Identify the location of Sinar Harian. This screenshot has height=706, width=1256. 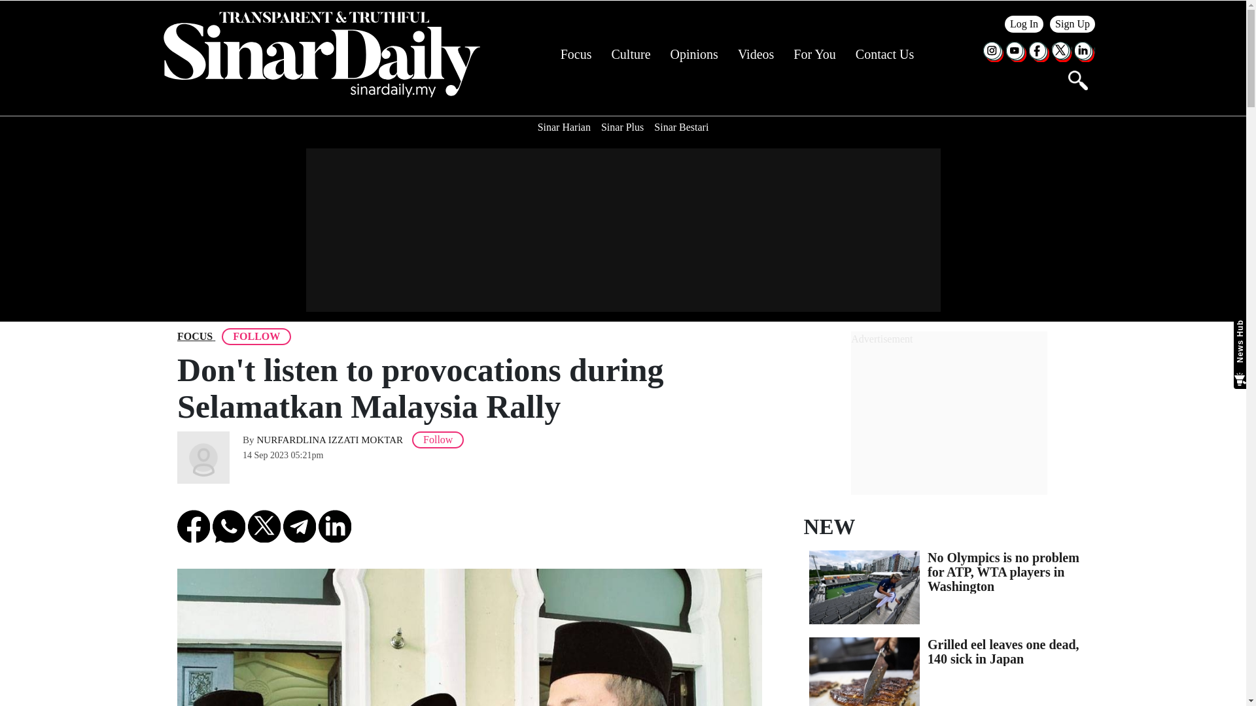
(564, 127).